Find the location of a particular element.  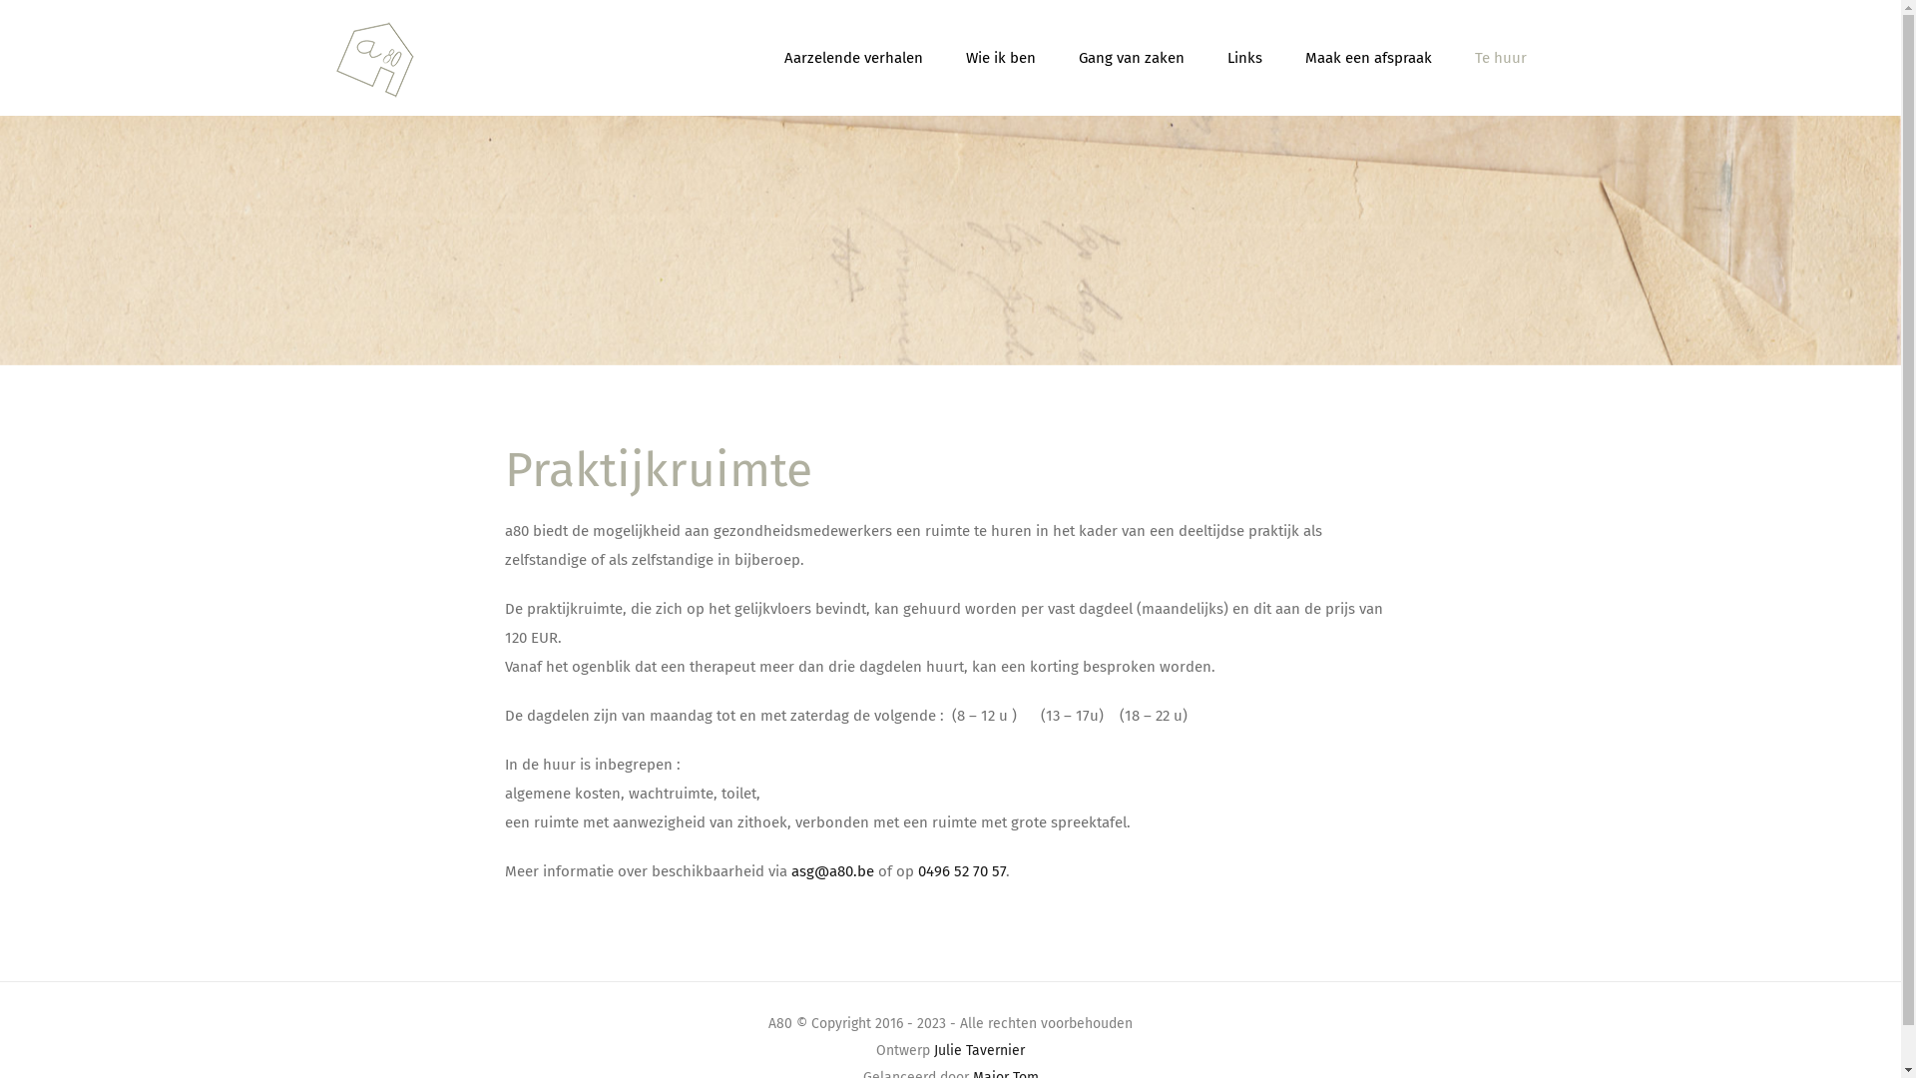

Links is located at coordinates (1245, 58).